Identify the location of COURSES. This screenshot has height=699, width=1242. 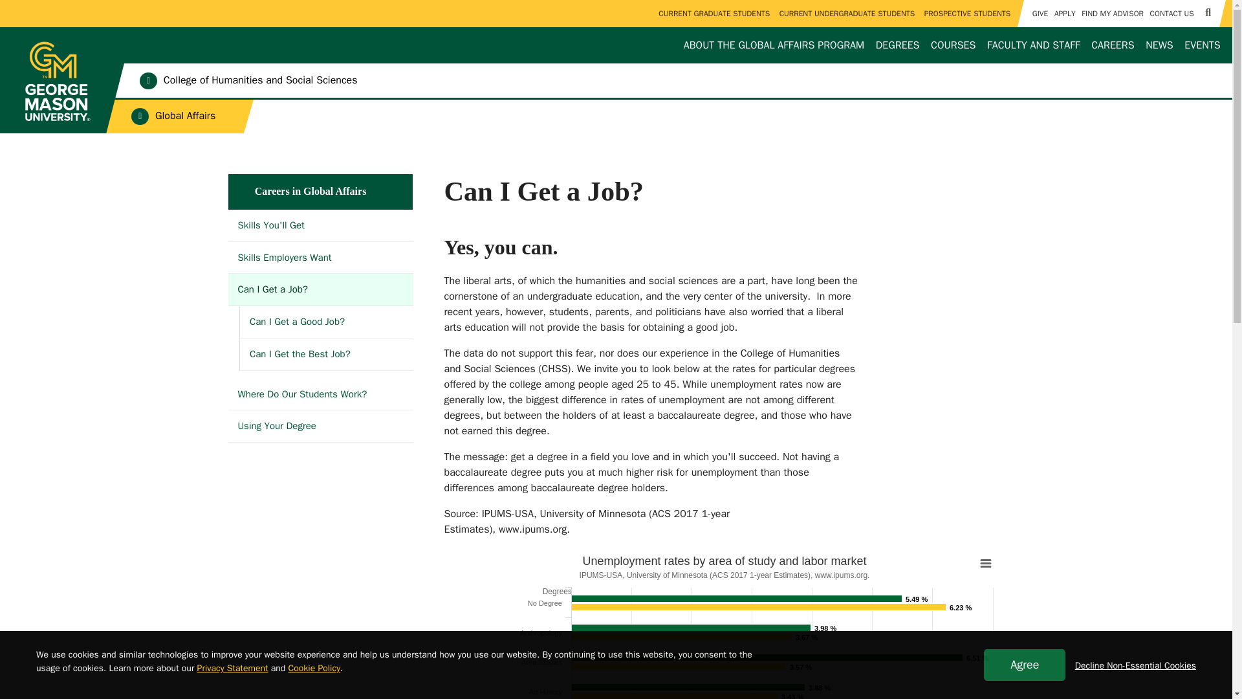
(953, 45).